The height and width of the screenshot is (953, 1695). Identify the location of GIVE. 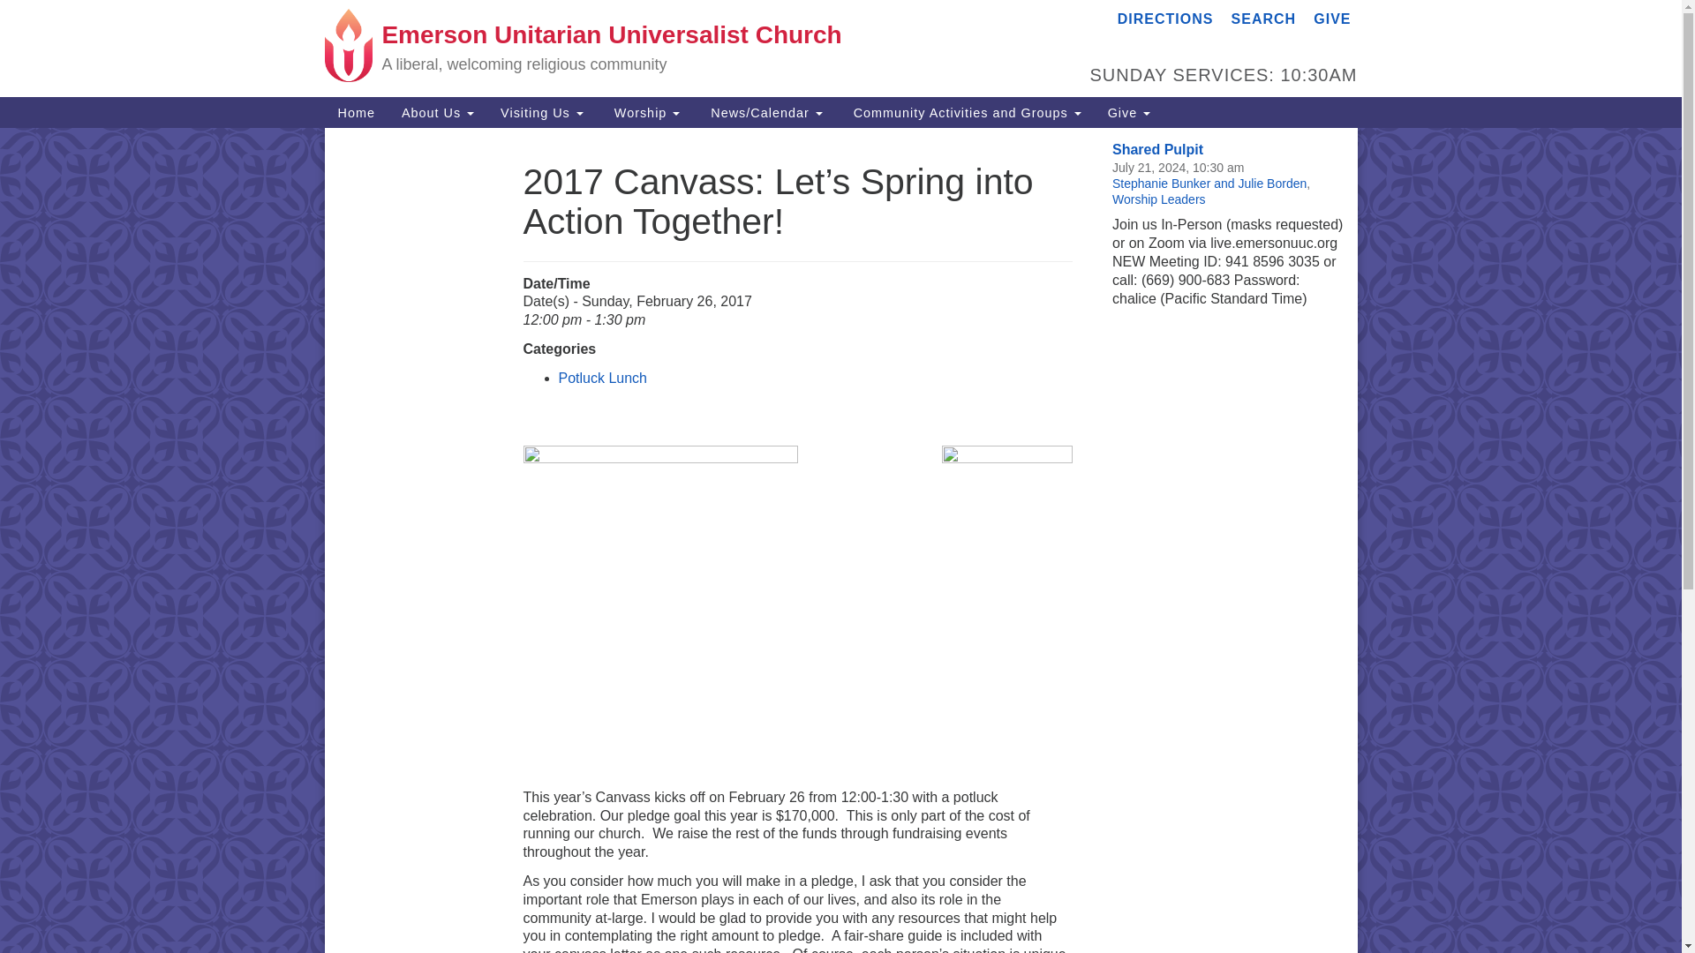
(1331, 19).